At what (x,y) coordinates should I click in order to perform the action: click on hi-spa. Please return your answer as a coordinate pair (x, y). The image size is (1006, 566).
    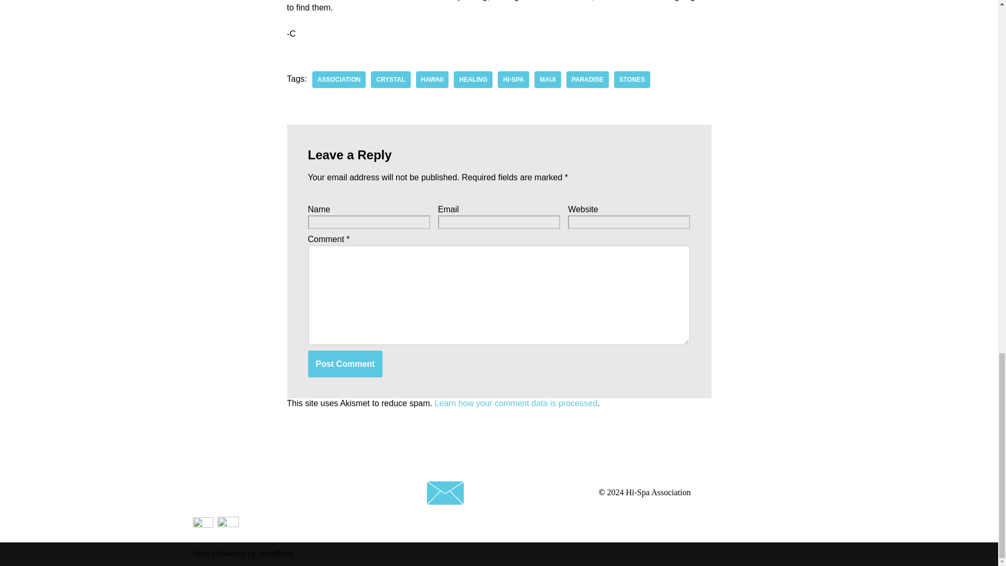
    Looking at the image, I should click on (513, 80).